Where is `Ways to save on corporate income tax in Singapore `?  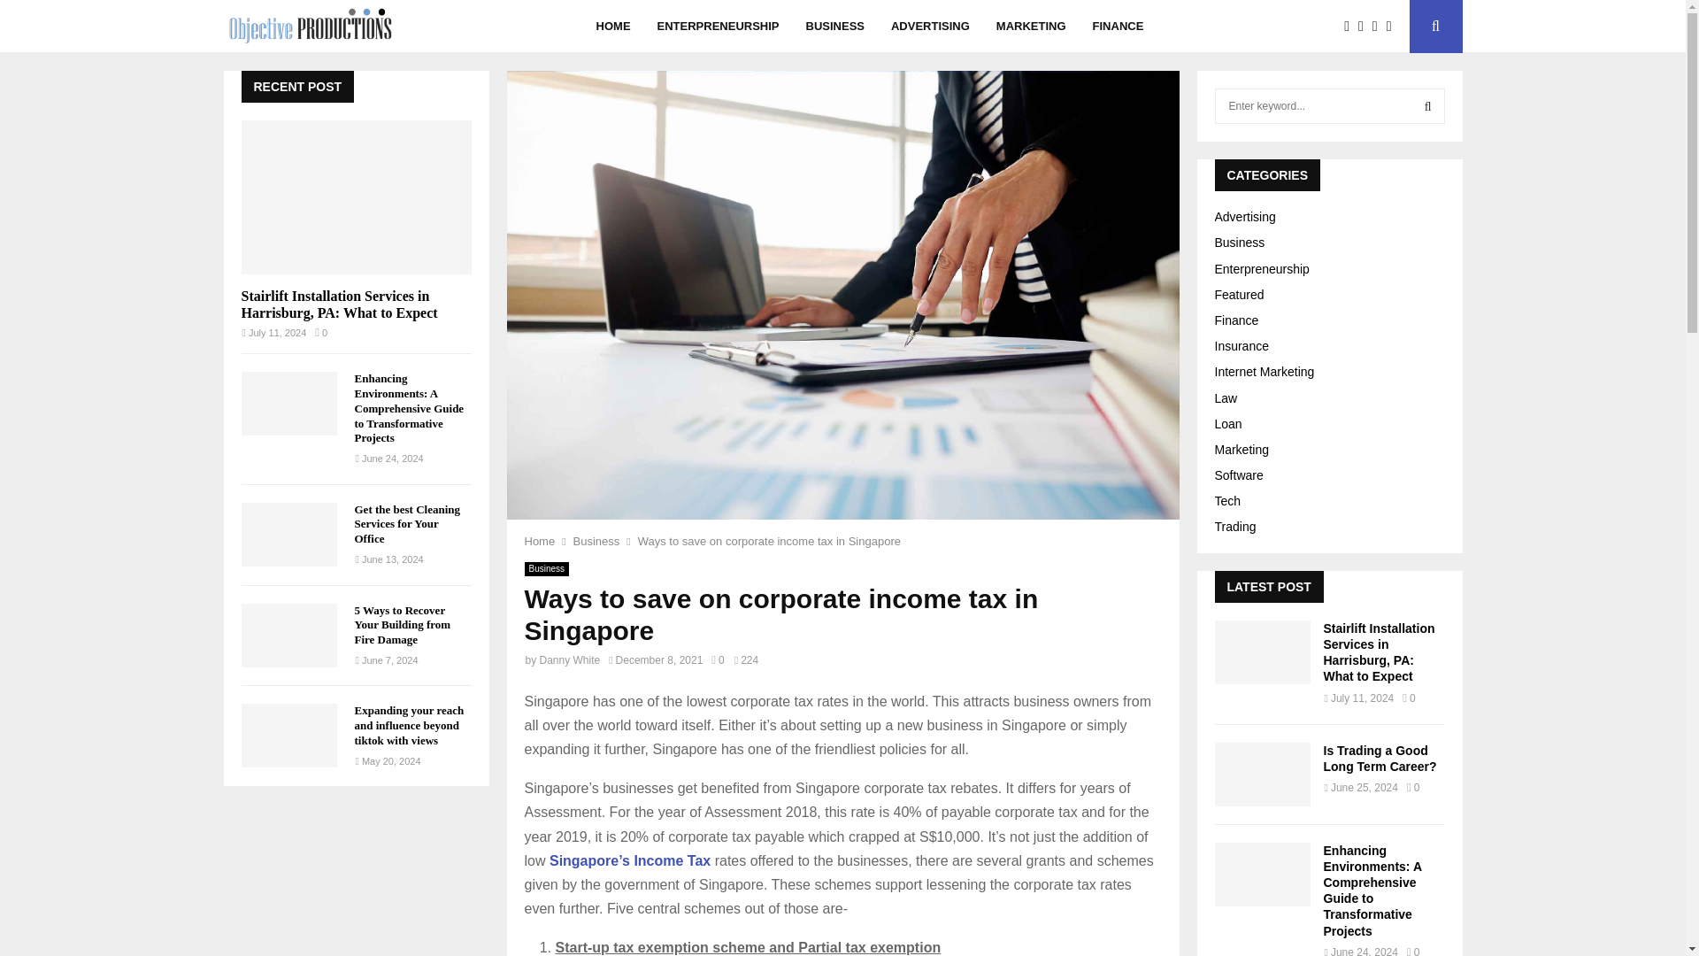 Ways to save on corporate income tax in Singapore  is located at coordinates (771, 540).